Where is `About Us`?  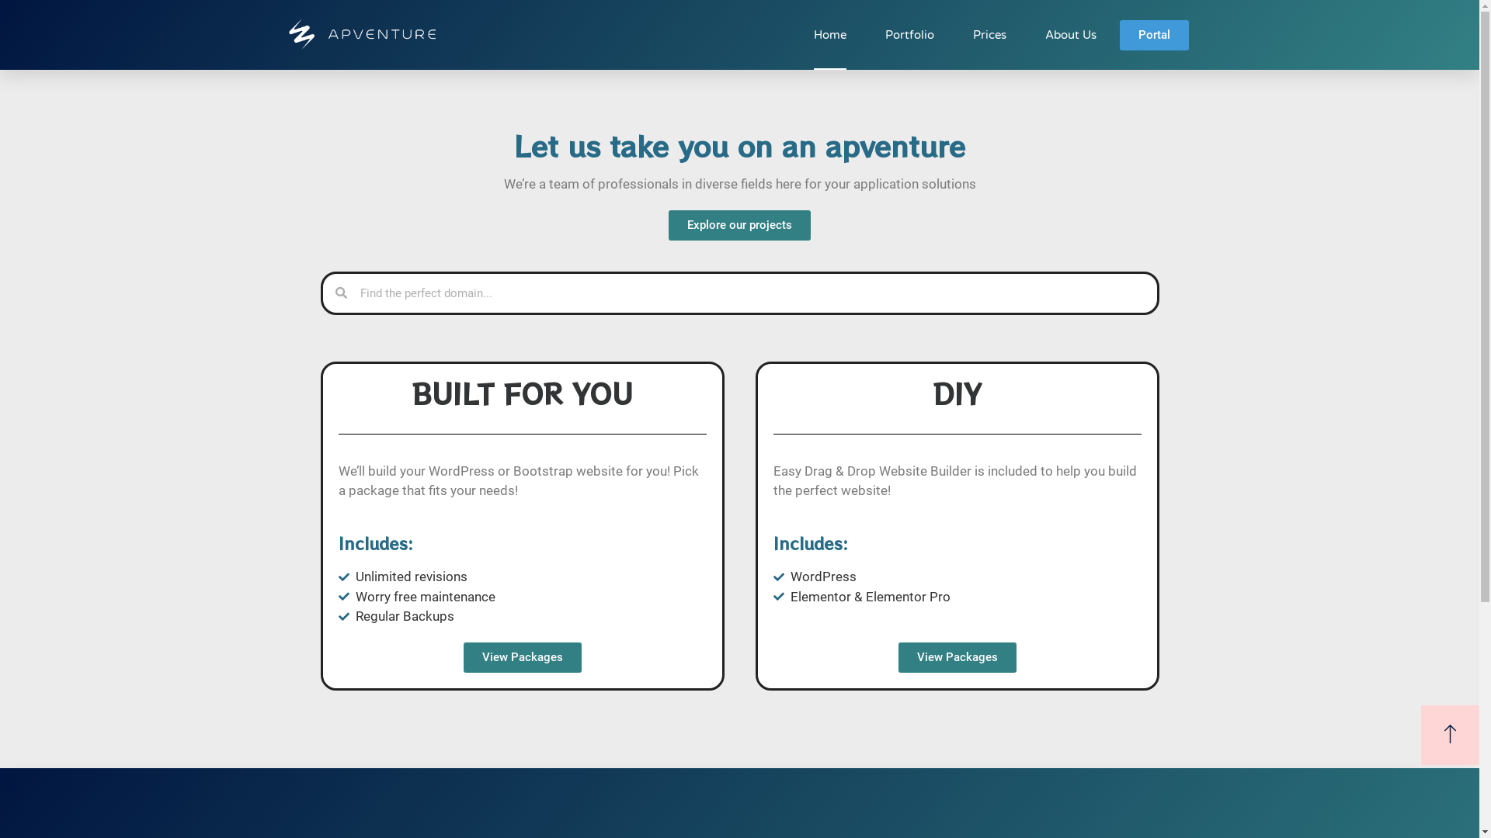 About Us is located at coordinates (1071, 35).